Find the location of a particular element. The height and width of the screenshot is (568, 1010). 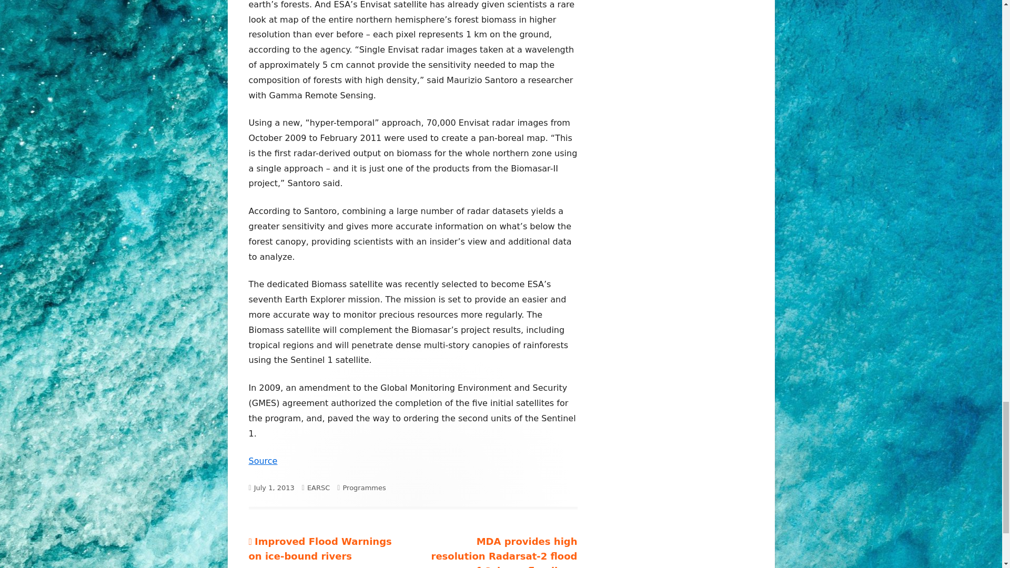

July 1, 2013 is located at coordinates (275, 488).